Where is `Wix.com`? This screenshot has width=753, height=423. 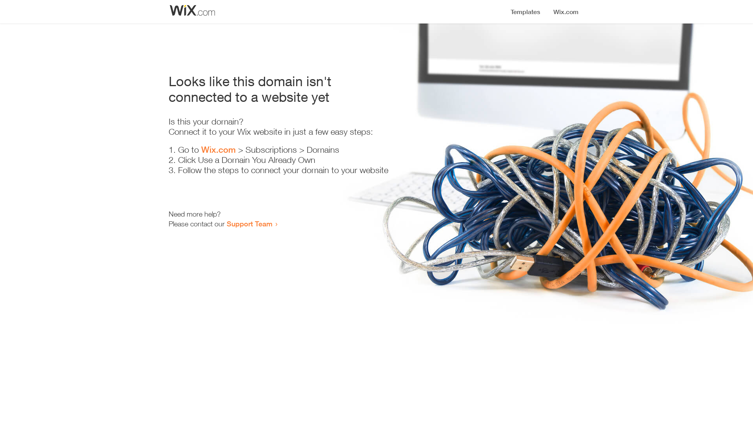 Wix.com is located at coordinates (218, 150).